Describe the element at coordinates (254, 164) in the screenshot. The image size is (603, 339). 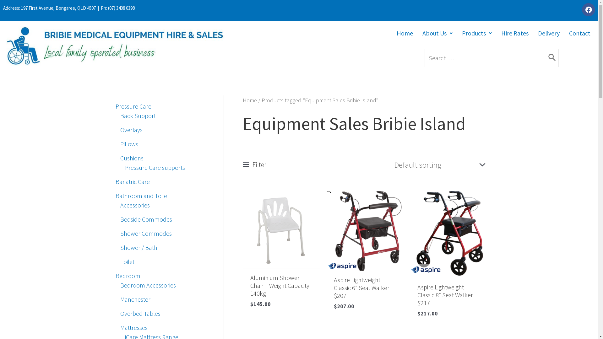
I see `Filter` at that location.